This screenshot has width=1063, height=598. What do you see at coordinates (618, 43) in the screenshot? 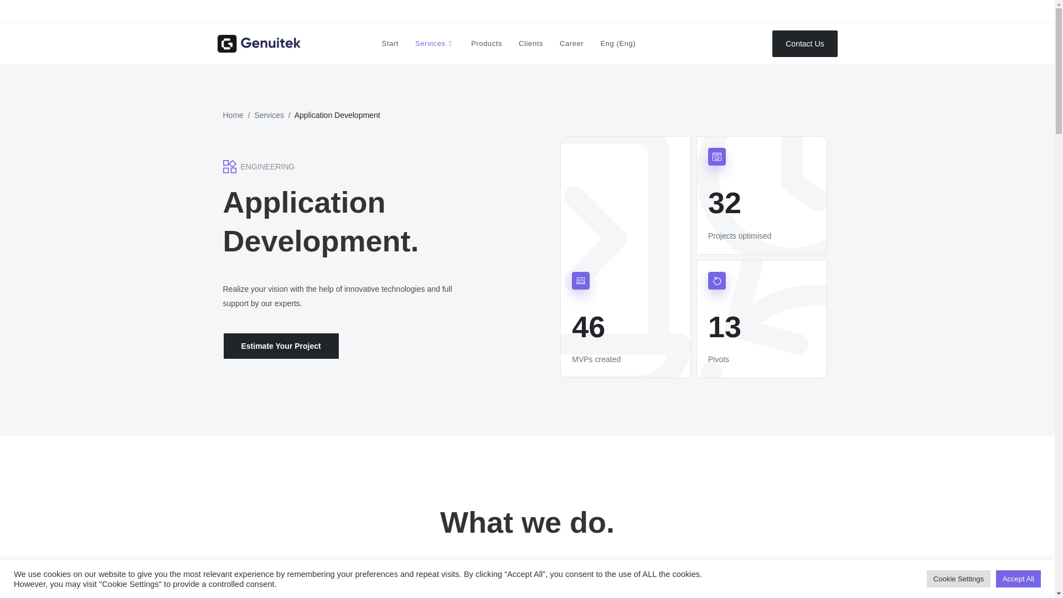
I see `Eng` at bounding box center [618, 43].